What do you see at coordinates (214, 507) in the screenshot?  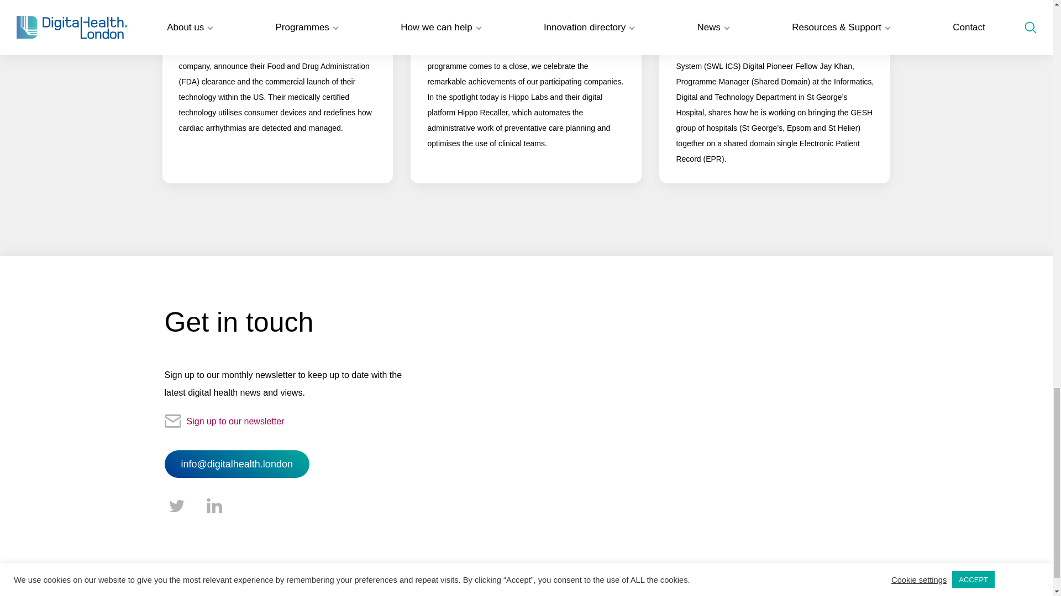 I see `LinkedIn` at bounding box center [214, 507].